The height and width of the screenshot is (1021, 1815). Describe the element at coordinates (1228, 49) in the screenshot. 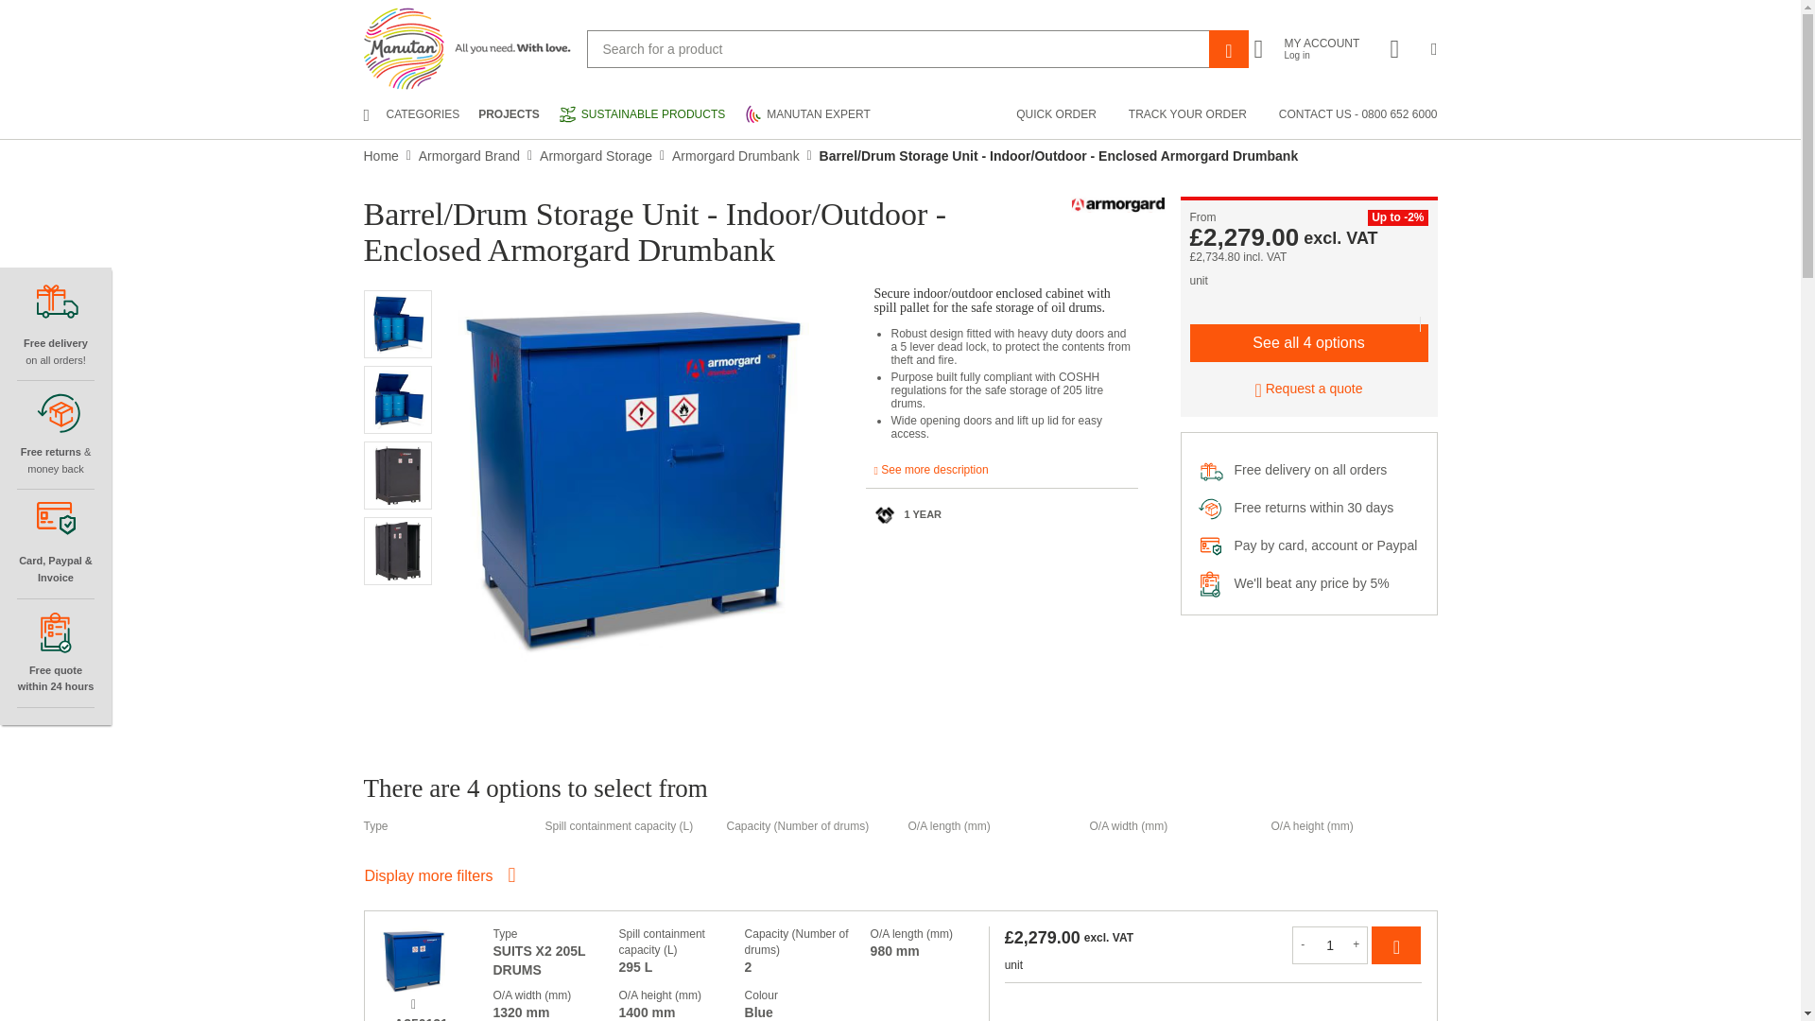

I see `Search` at that location.